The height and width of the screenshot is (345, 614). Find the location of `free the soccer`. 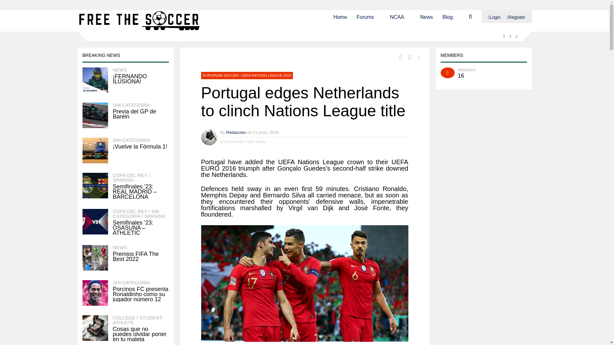

free the soccer is located at coordinates (140, 30).